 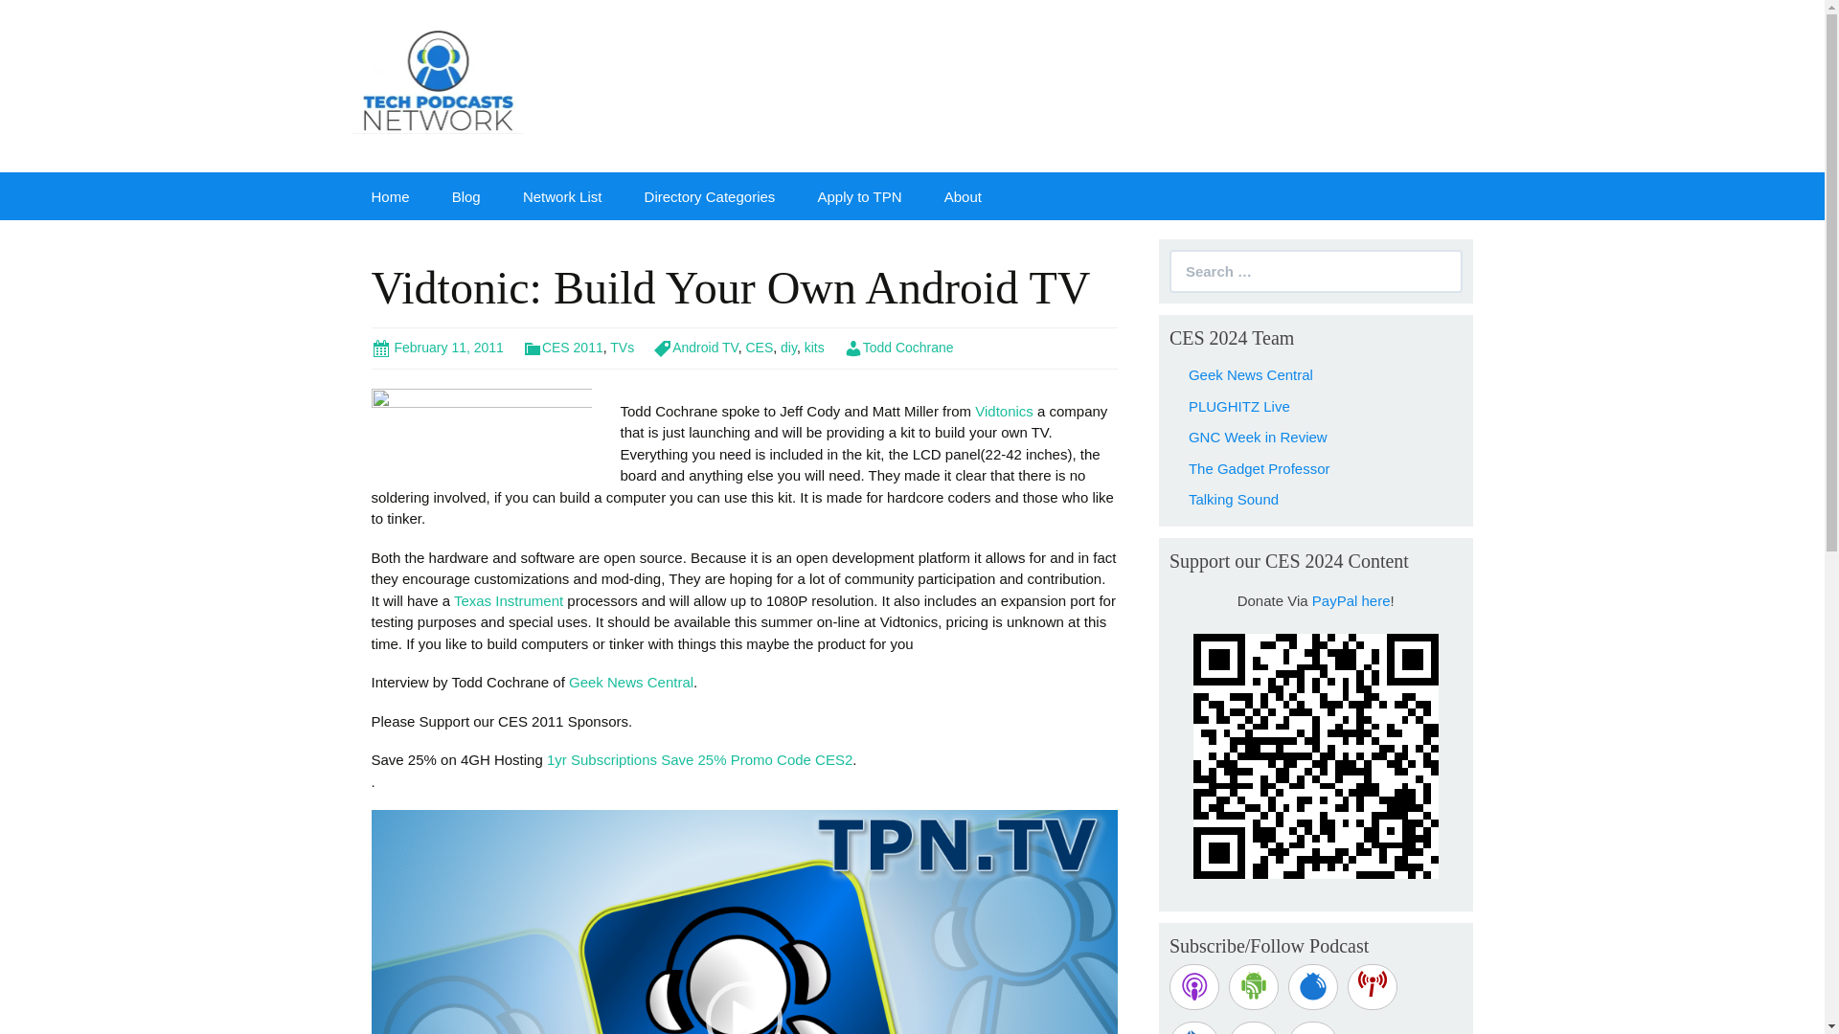 I want to click on Search, so click(x=29, y=15).